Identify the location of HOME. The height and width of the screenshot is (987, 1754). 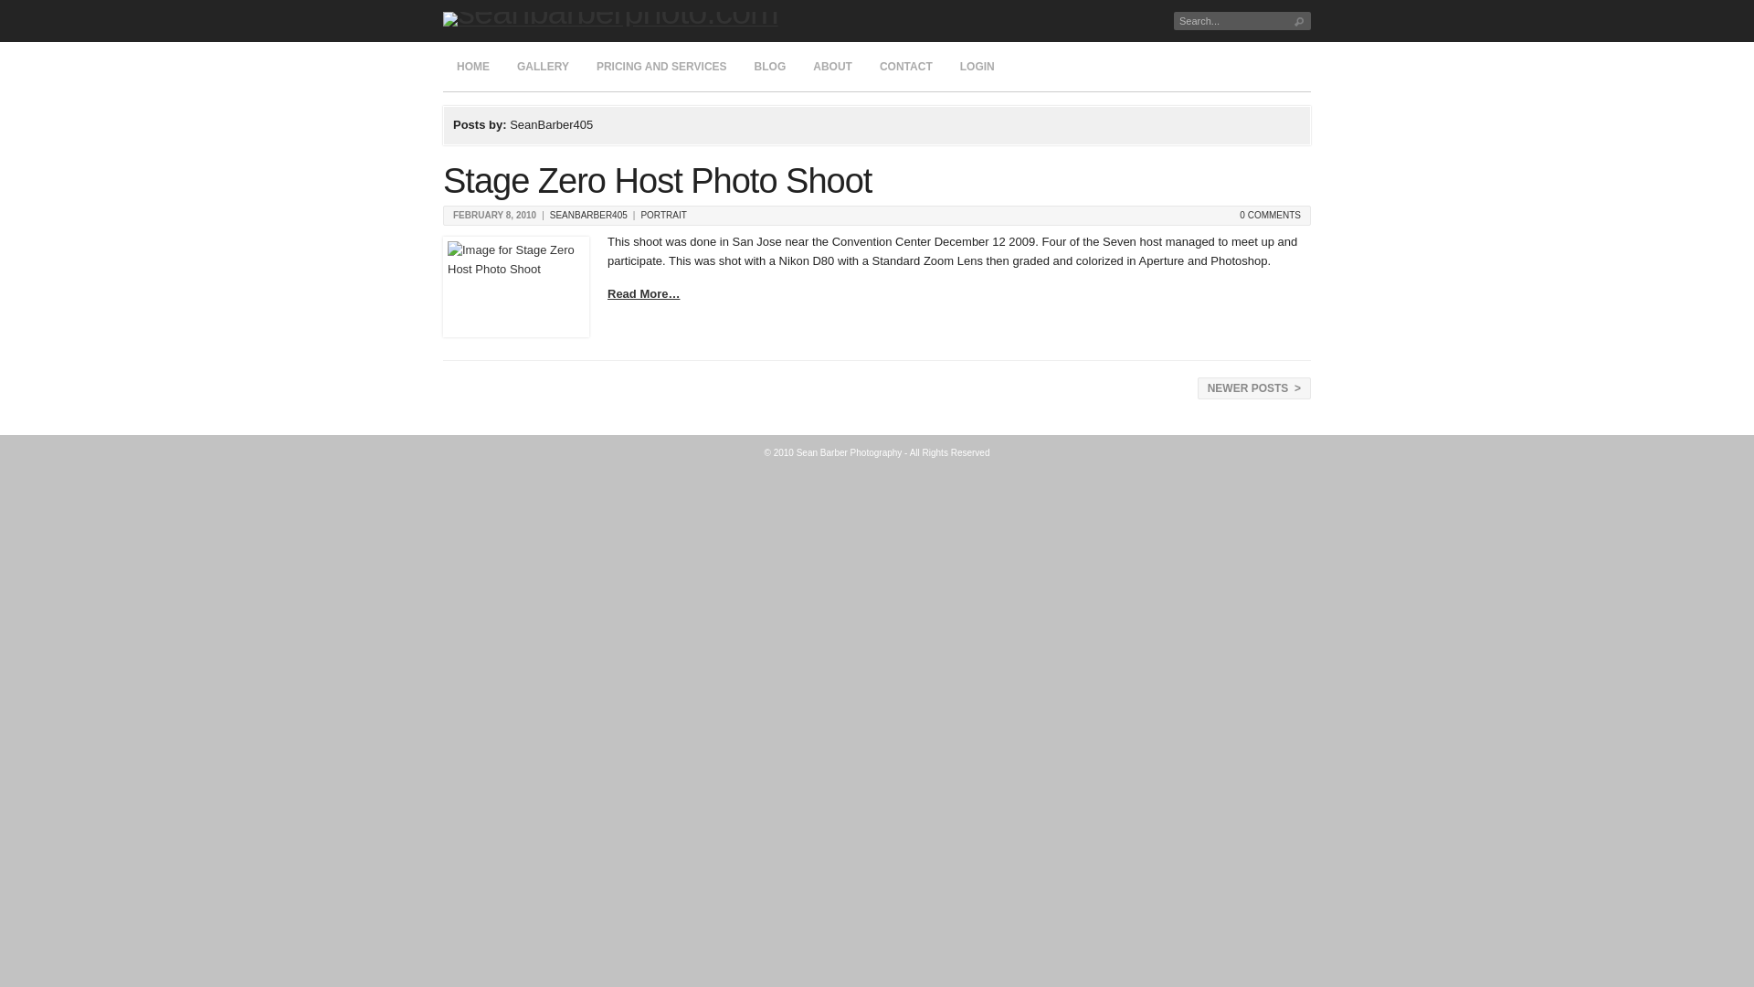
(473, 67).